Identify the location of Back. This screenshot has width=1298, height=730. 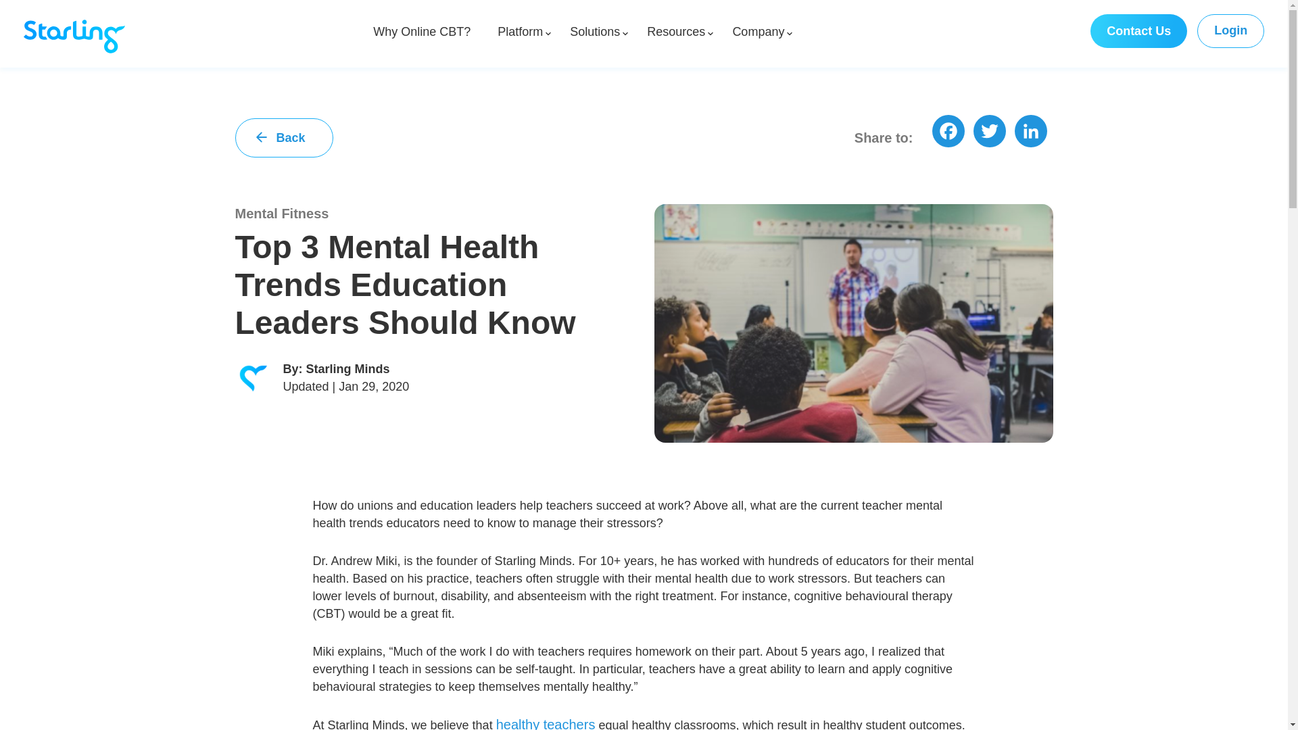
(284, 137).